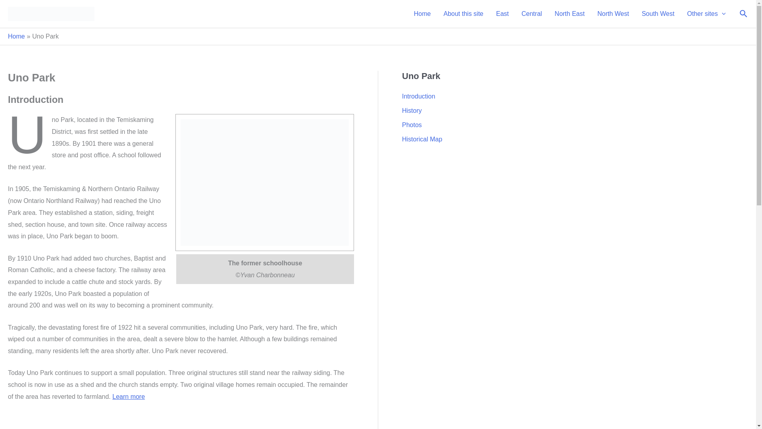 This screenshot has width=762, height=429. I want to click on History, so click(412, 110).